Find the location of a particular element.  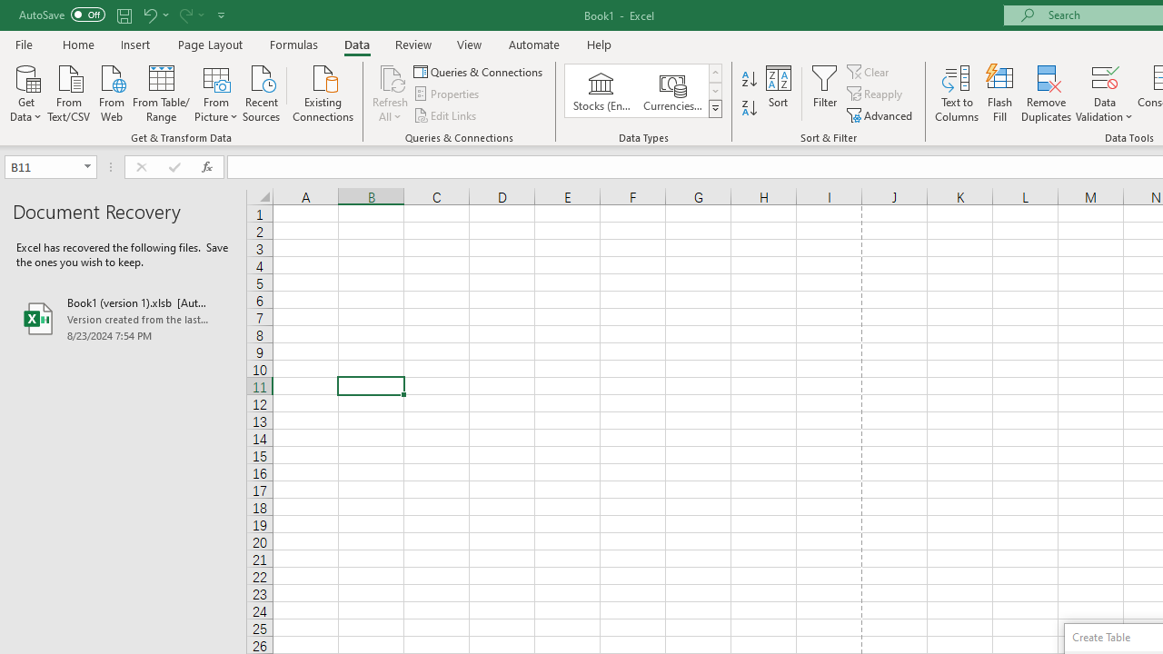

Stocks (English) is located at coordinates (601, 91).